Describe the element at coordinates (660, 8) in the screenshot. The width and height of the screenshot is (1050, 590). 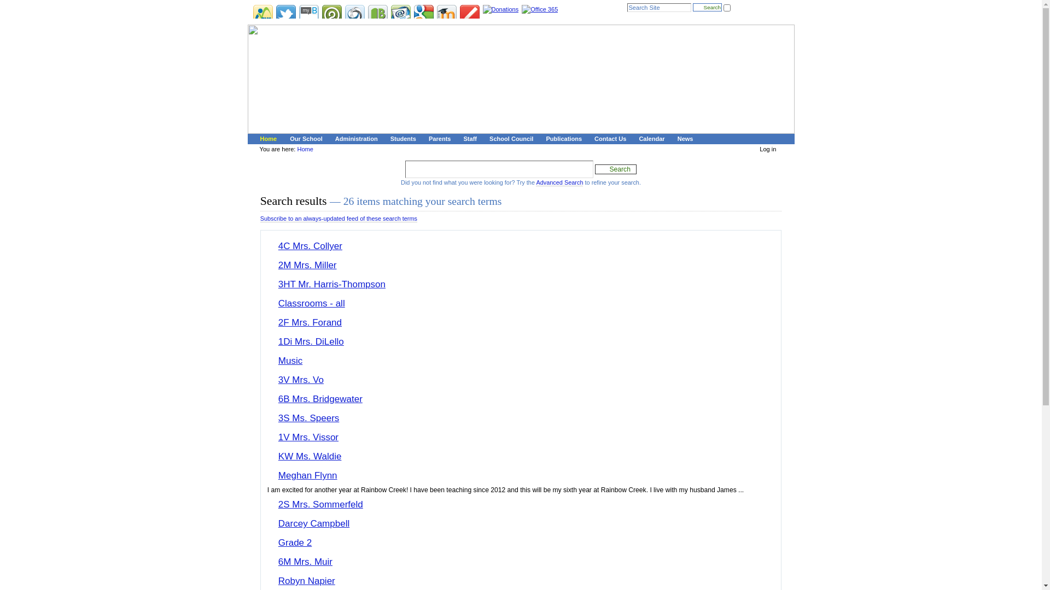
I see `Search Site` at that location.